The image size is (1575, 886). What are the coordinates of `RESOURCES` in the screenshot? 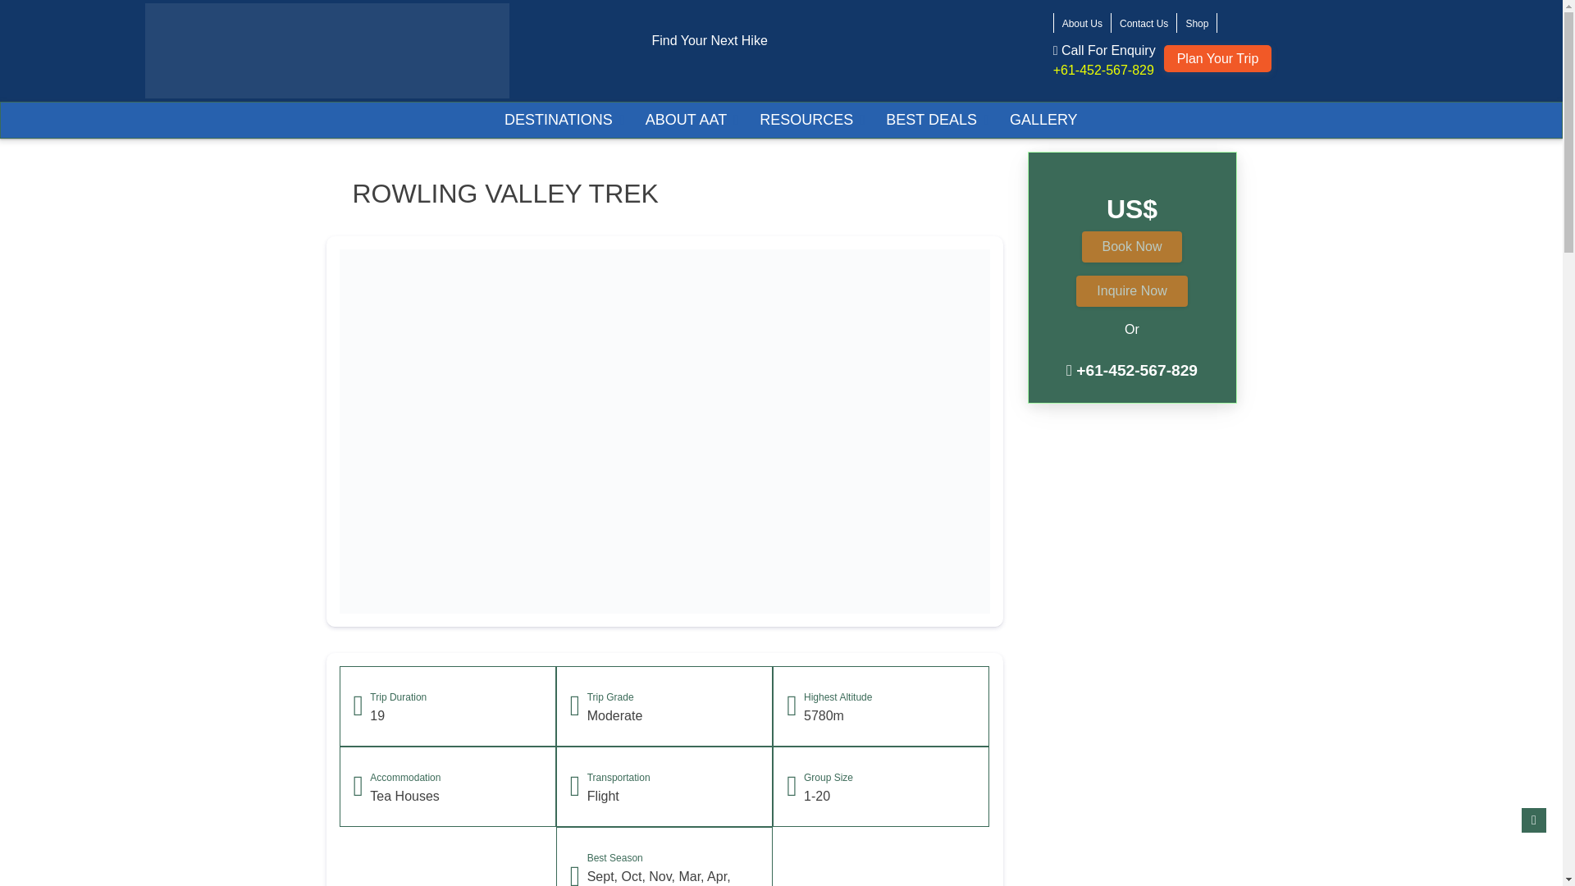 It's located at (806, 120).